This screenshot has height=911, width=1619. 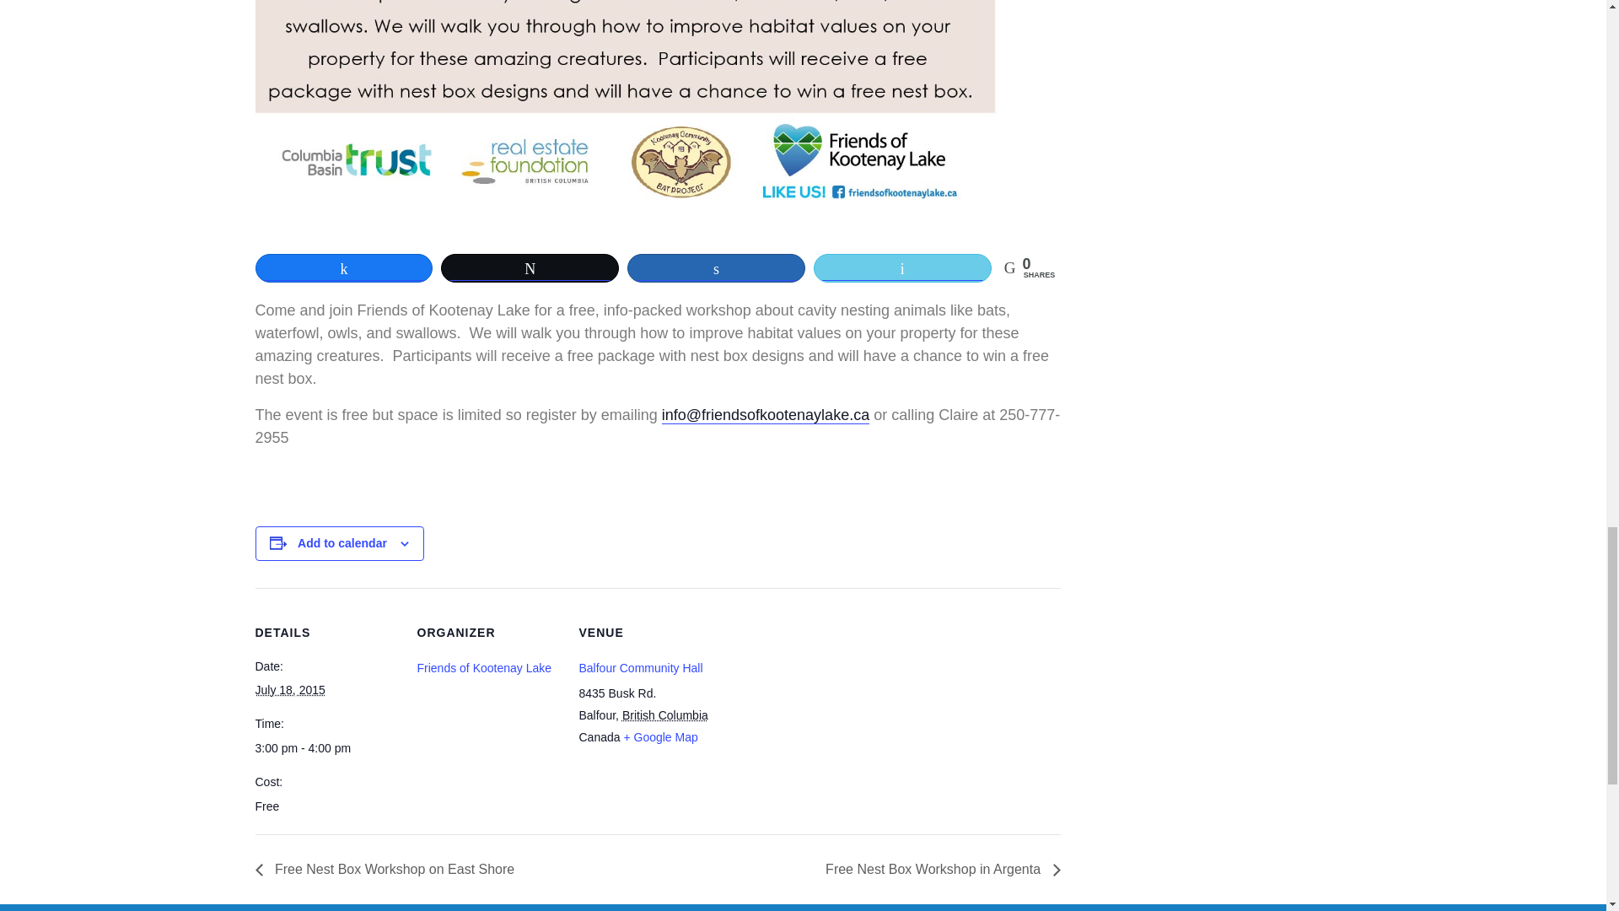 What do you see at coordinates (664, 715) in the screenshot?
I see `British Columbia` at bounding box center [664, 715].